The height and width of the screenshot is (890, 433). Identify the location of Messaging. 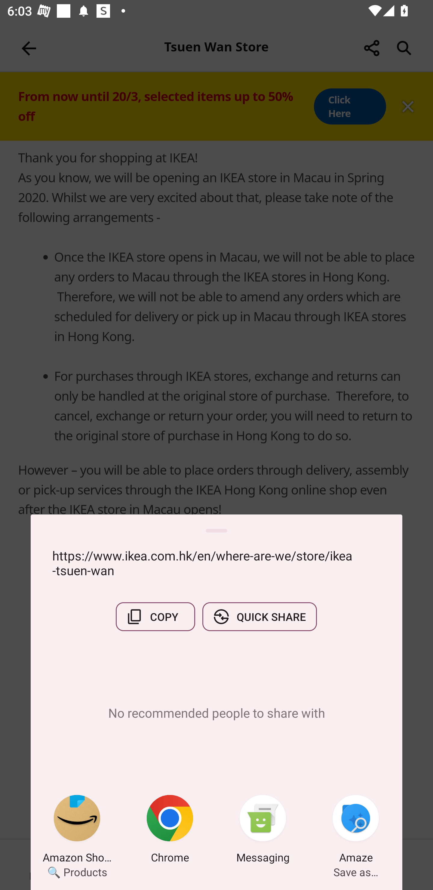
(263, 831).